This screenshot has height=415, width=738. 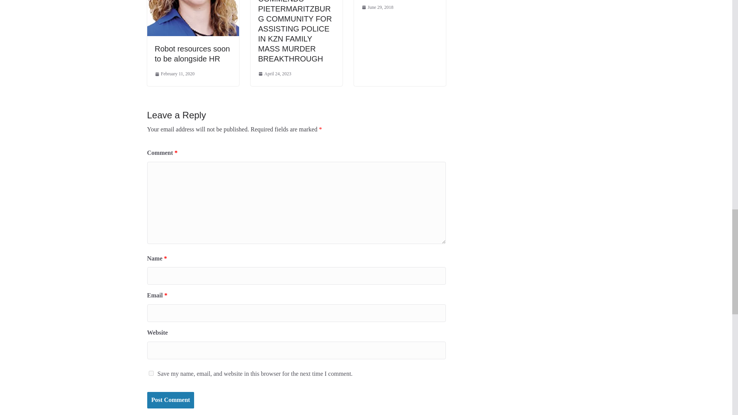 I want to click on yes, so click(x=151, y=373).